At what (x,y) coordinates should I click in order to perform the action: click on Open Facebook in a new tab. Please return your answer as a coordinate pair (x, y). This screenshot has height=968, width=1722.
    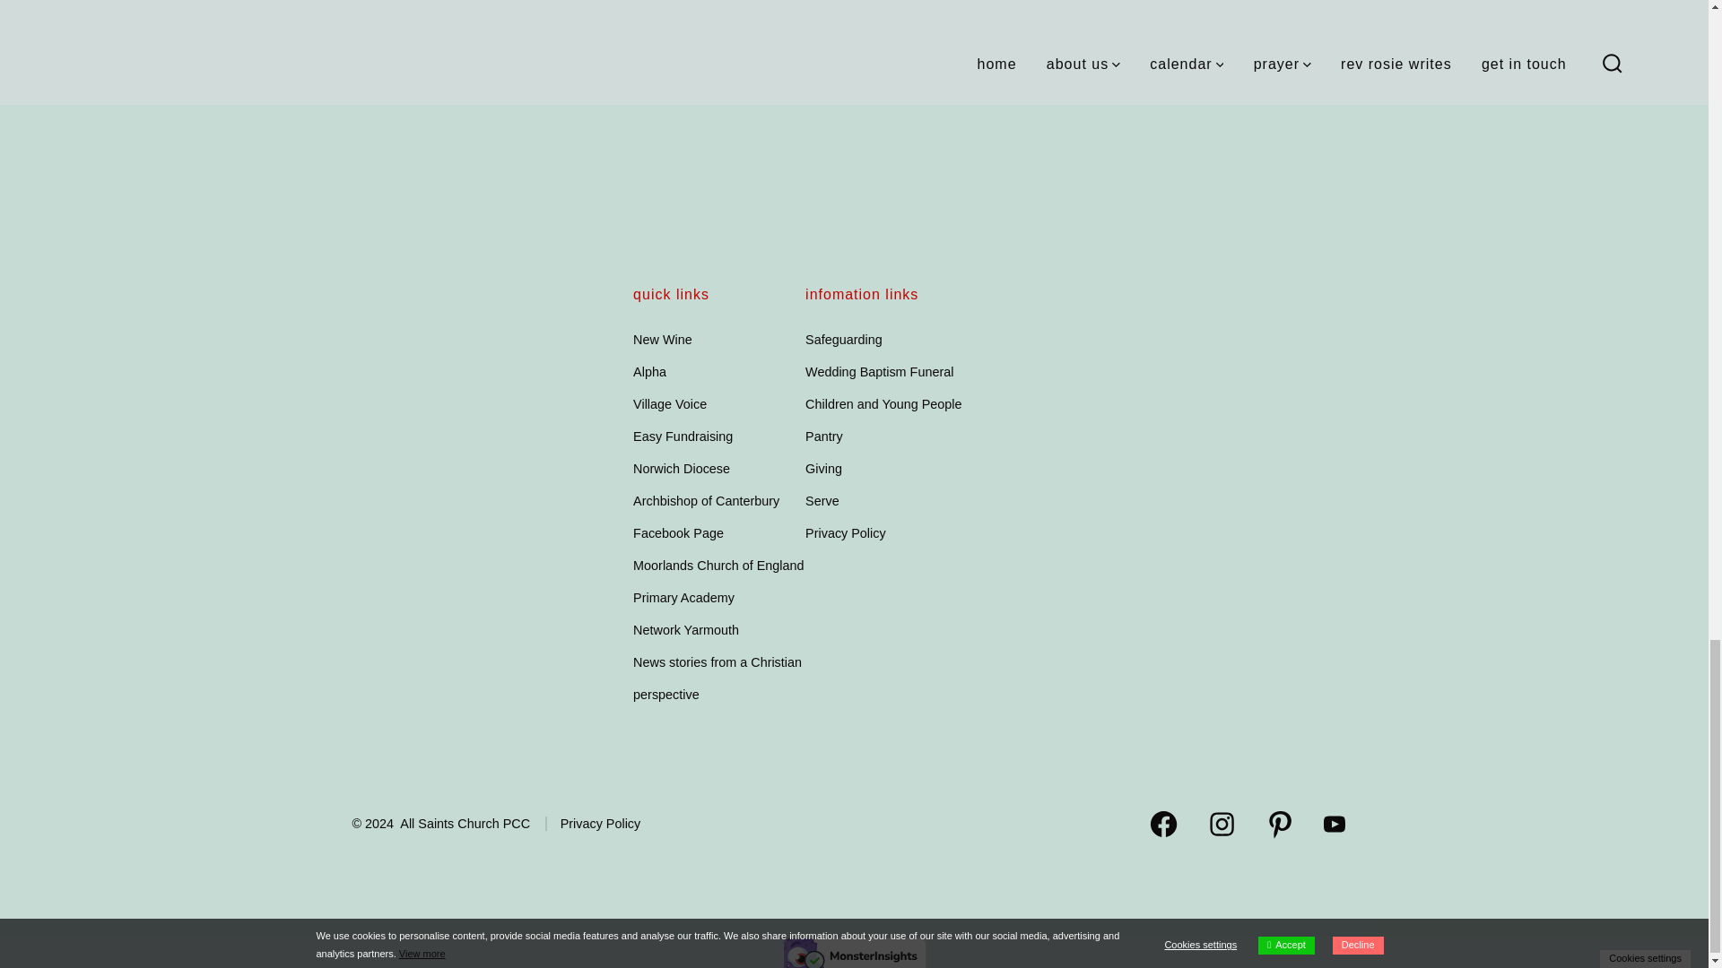
    Looking at the image, I should click on (1164, 824).